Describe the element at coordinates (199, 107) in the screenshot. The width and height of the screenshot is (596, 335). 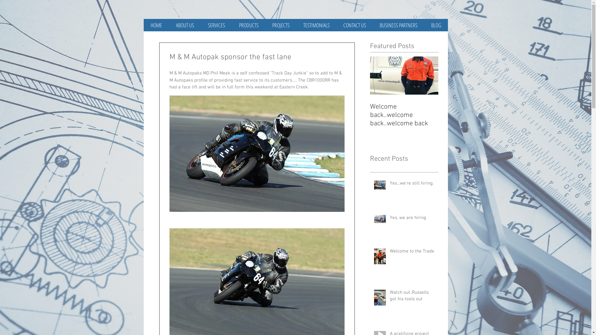
I see `Stainless are us` at that location.